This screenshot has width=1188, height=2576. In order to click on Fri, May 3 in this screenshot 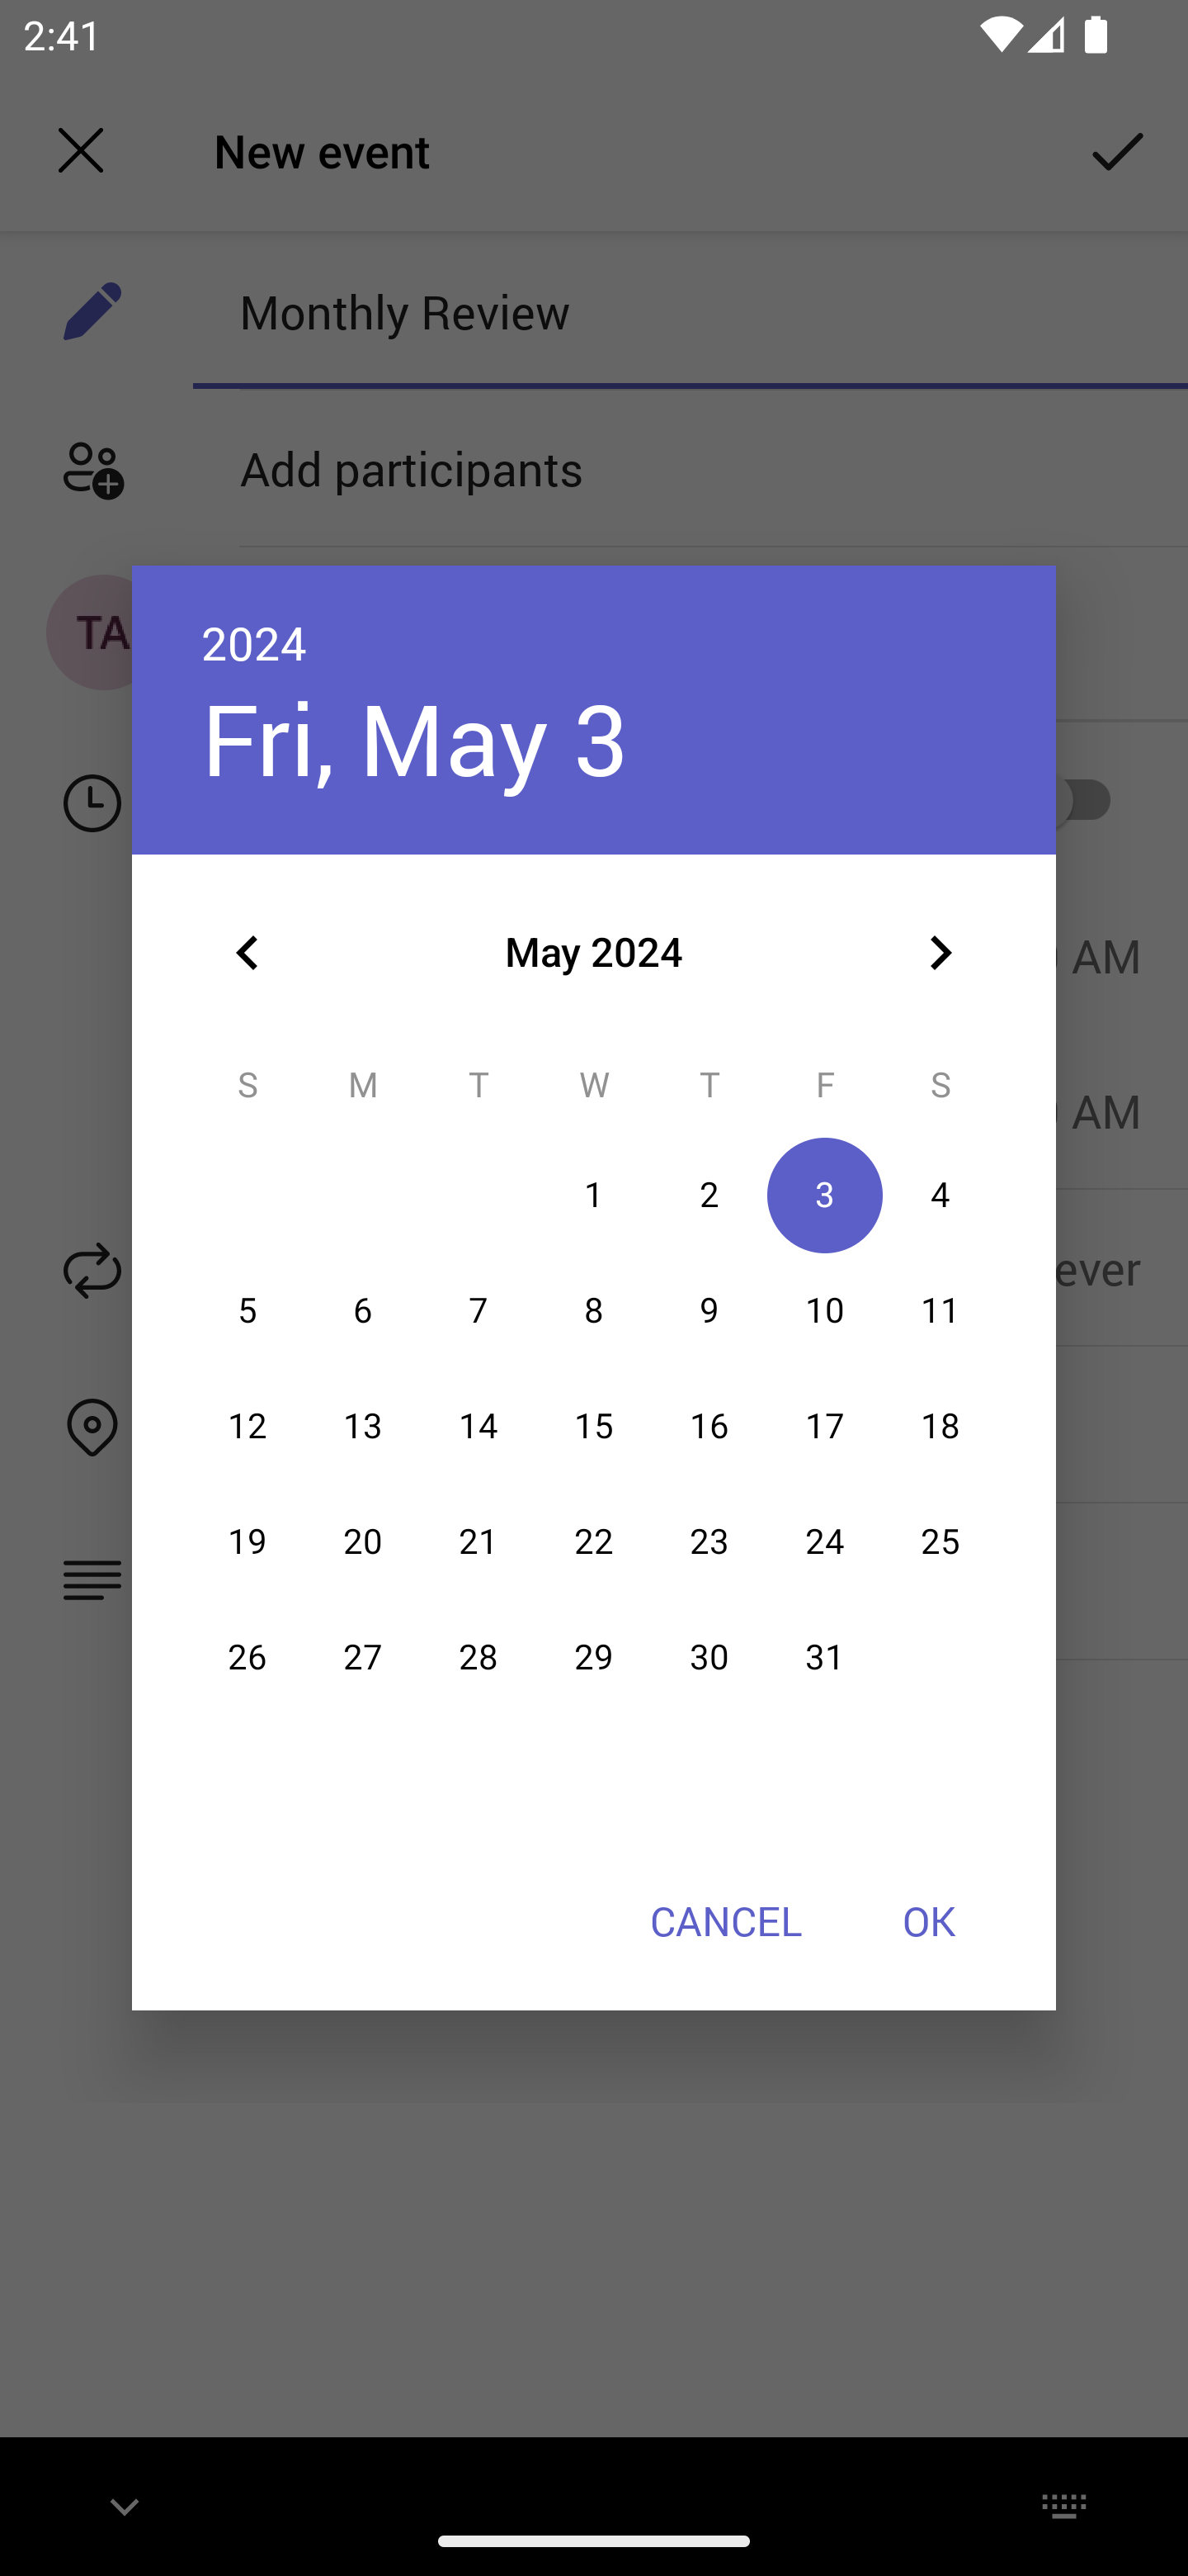, I will do `click(414, 738)`.